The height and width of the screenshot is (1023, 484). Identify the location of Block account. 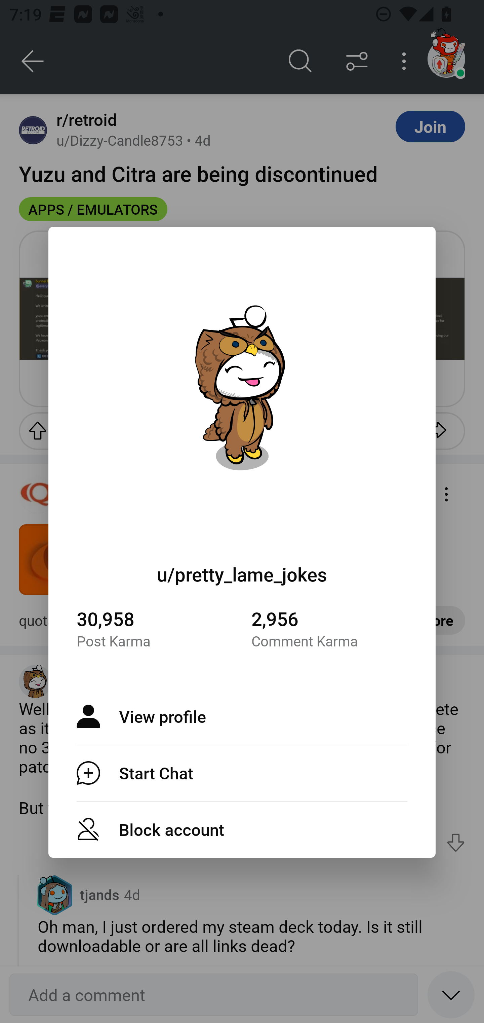
(242, 829).